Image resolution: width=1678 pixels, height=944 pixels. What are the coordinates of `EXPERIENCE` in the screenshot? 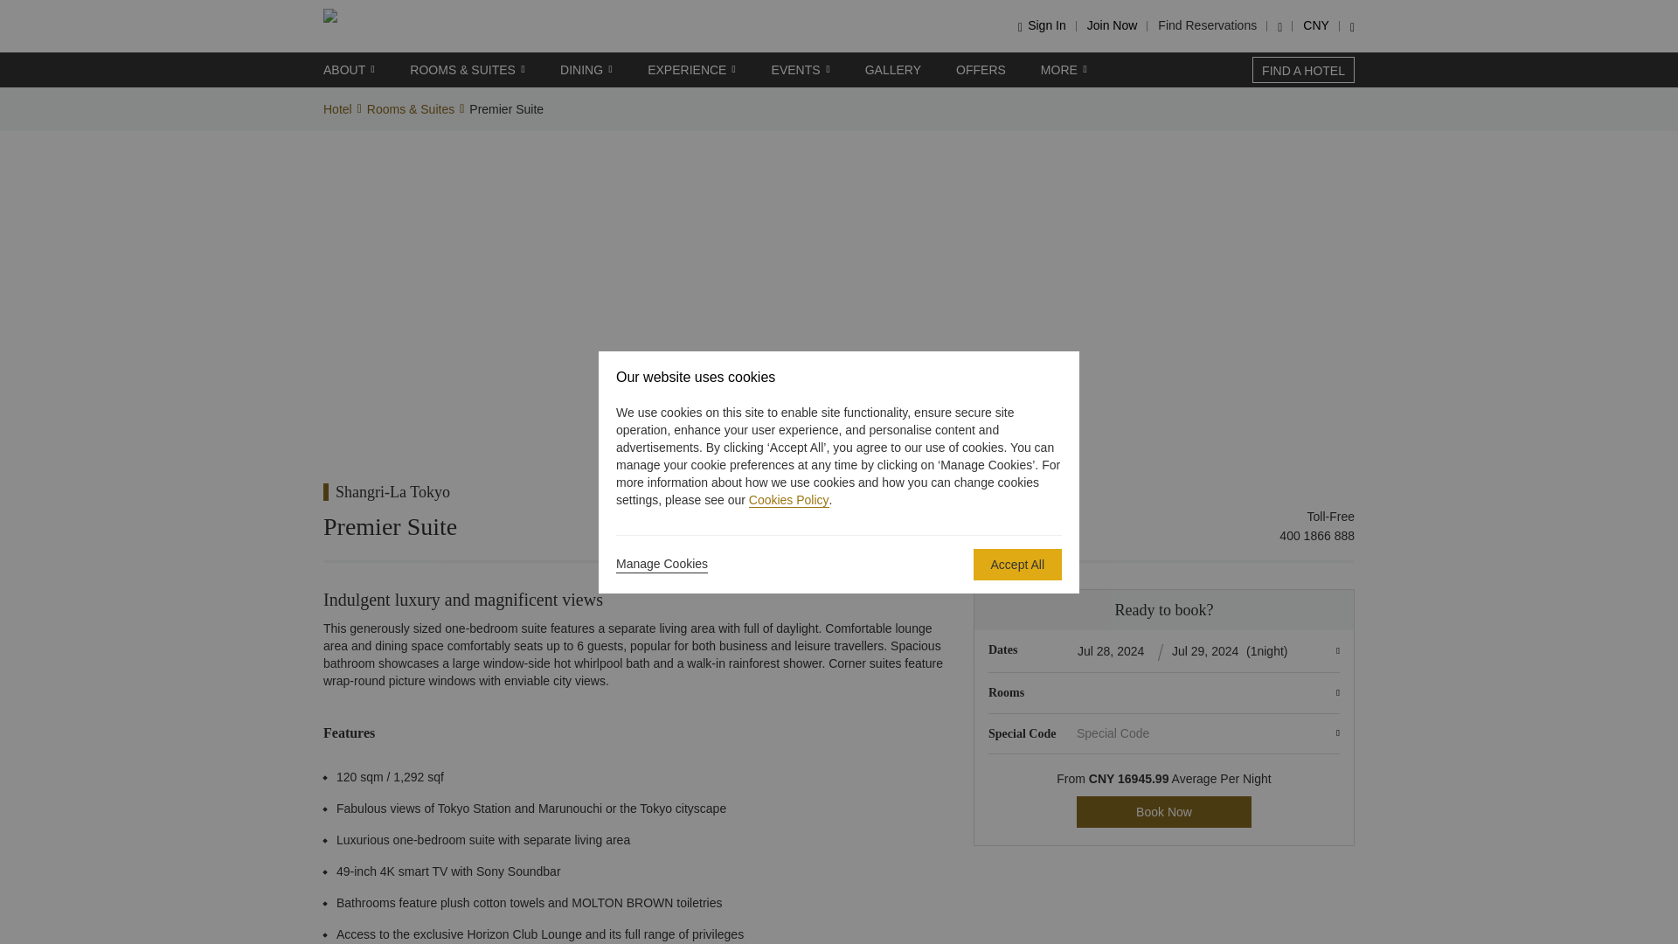 It's located at (692, 70).